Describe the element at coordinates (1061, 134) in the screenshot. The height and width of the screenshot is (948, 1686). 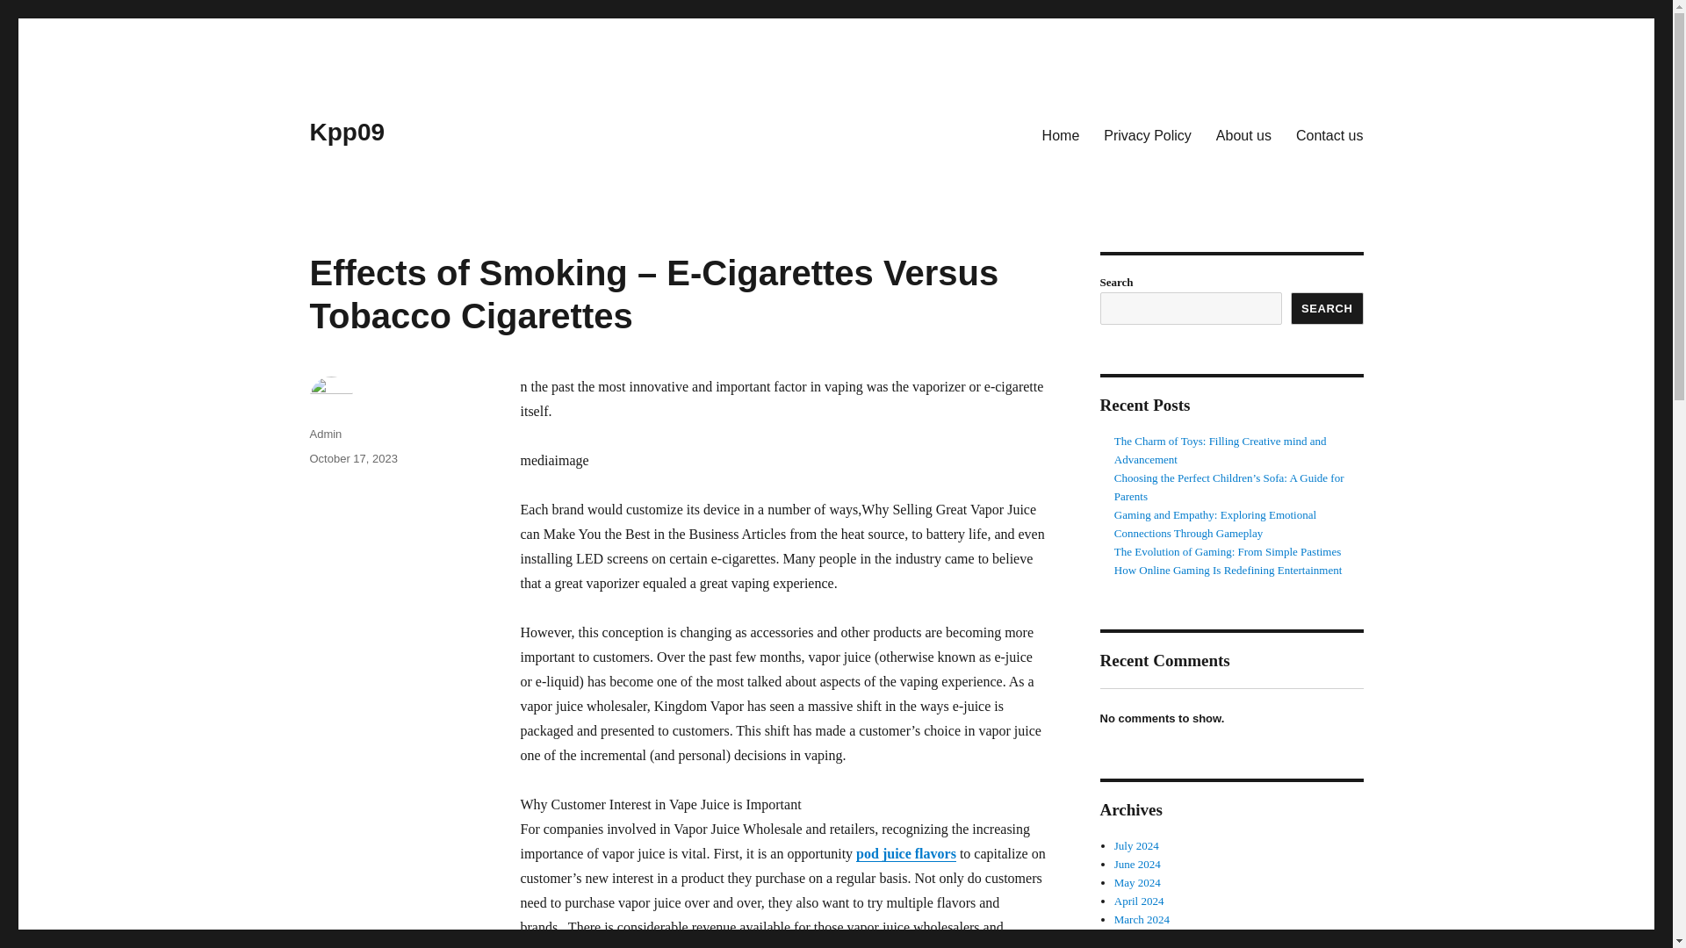
I see `Home` at that location.